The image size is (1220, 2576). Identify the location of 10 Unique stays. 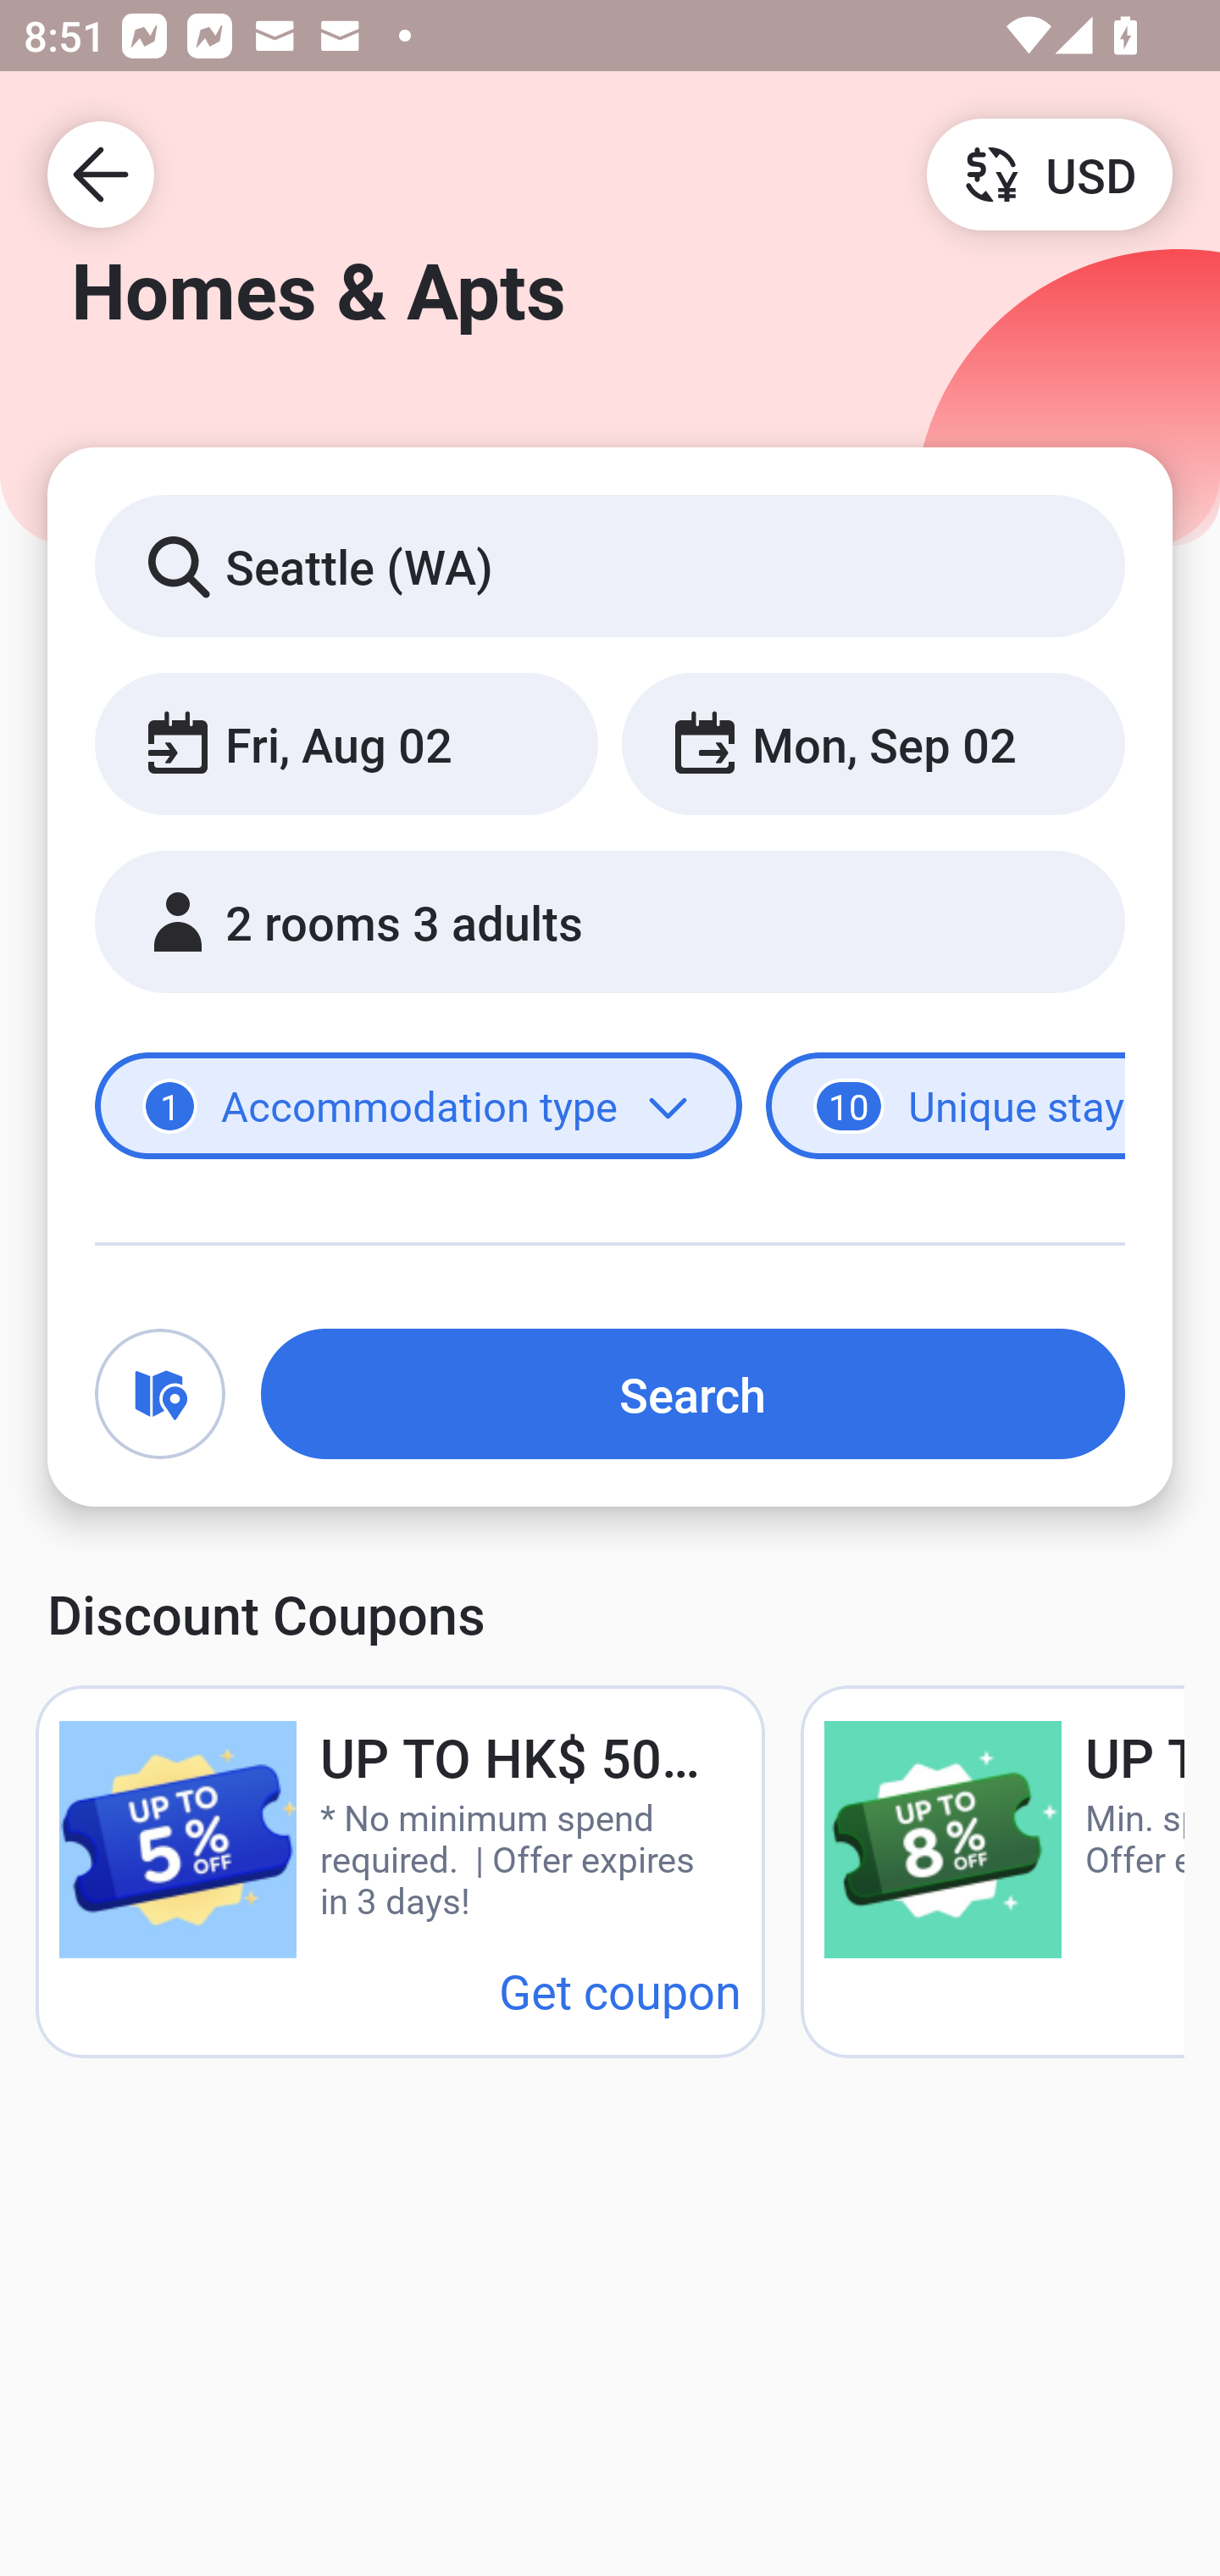
(945, 1107).